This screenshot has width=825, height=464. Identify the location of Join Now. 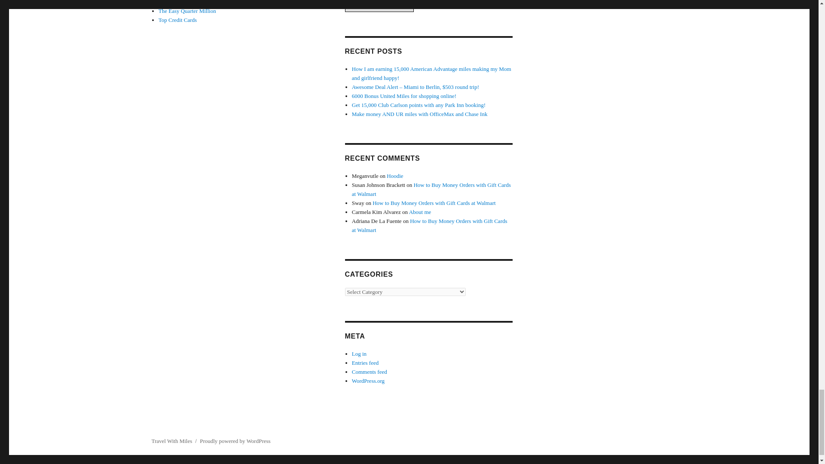
(367, 3).